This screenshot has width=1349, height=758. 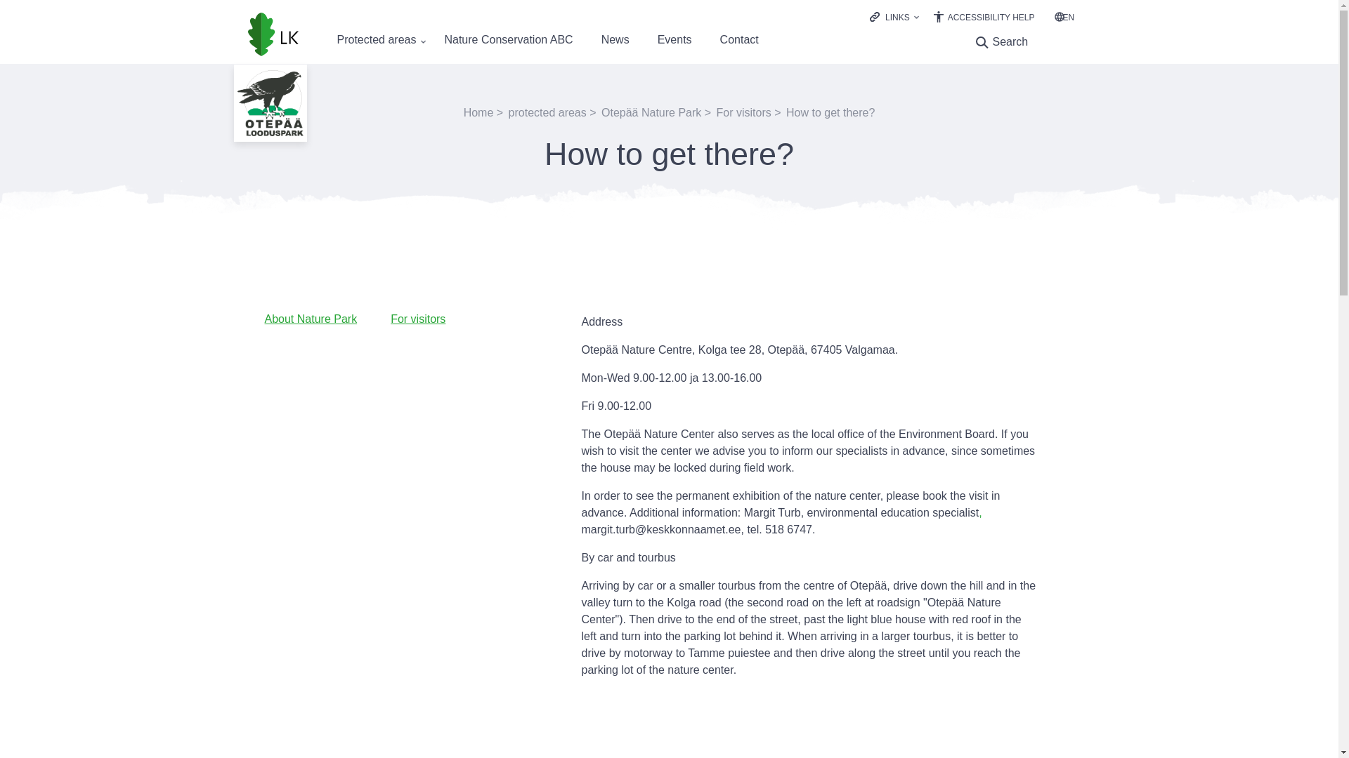 I want to click on Protected areas, so click(x=377, y=39).